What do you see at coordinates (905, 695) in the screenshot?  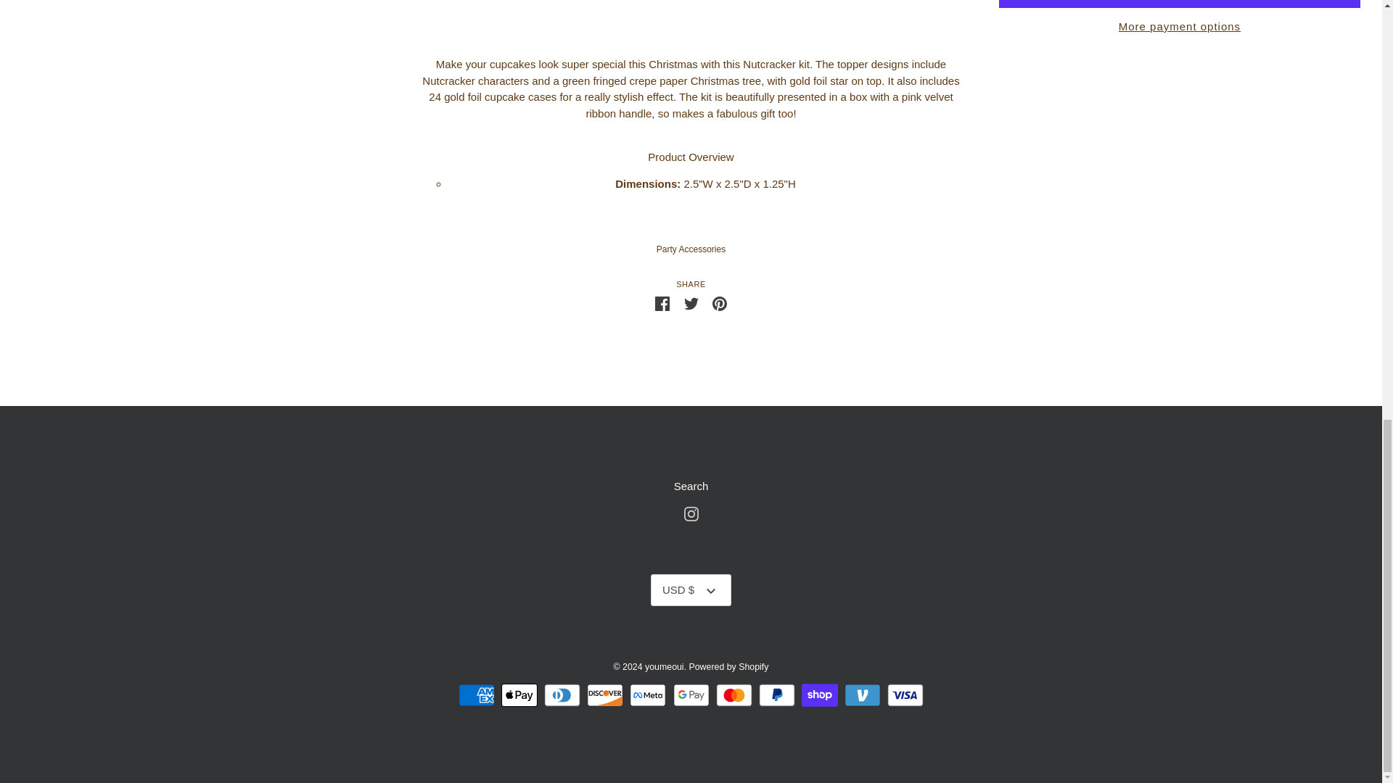 I see `American Express` at bounding box center [905, 695].